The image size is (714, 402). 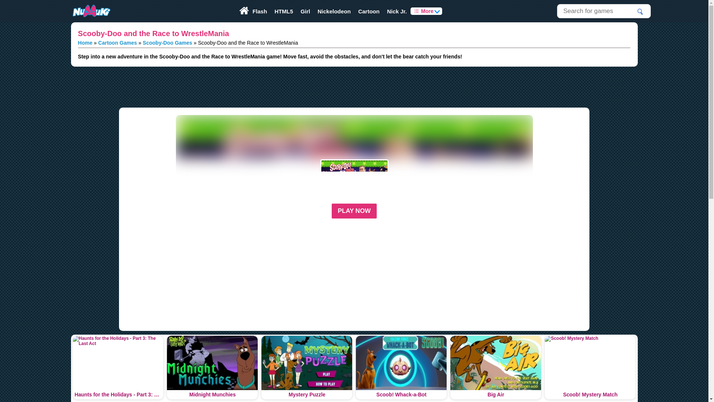 What do you see at coordinates (305, 11) in the screenshot?
I see `Girl` at bounding box center [305, 11].